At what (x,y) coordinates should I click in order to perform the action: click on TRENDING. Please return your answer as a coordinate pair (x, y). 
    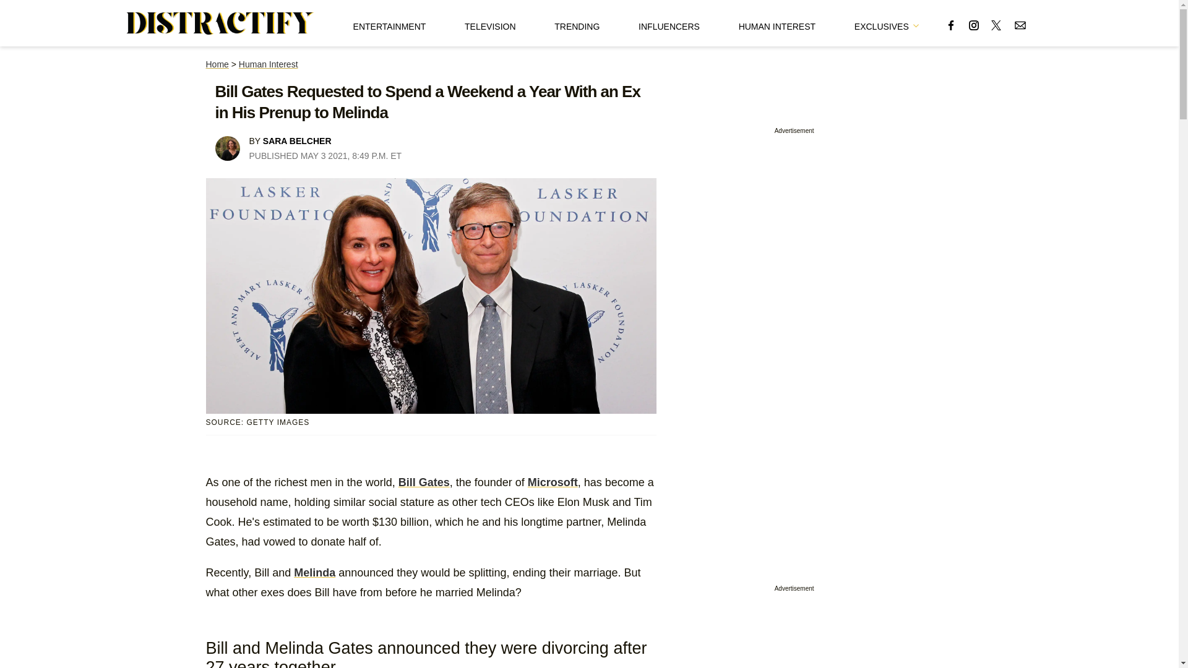
    Looking at the image, I should click on (577, 23).